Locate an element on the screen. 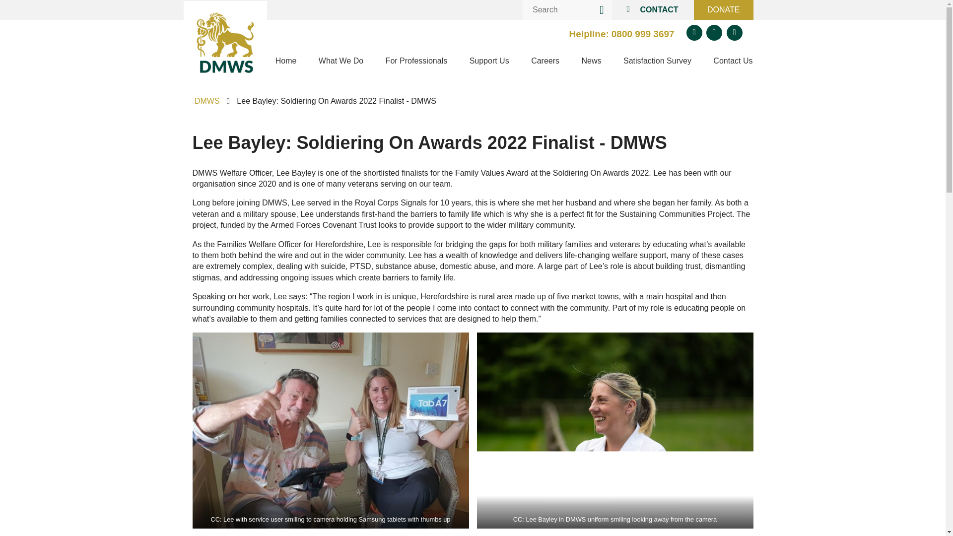  Linkedin is located at coordinates (734, 33).